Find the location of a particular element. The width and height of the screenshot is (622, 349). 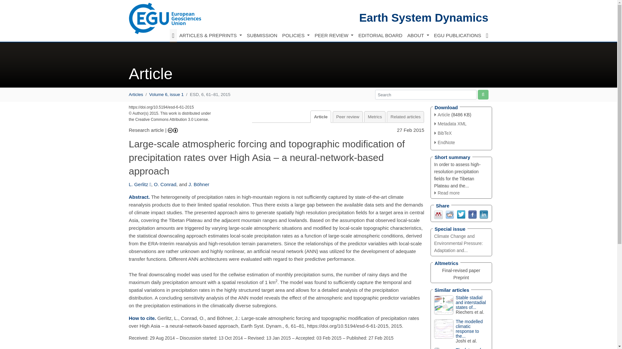

Mendeley is located at coordinates (439, 214).